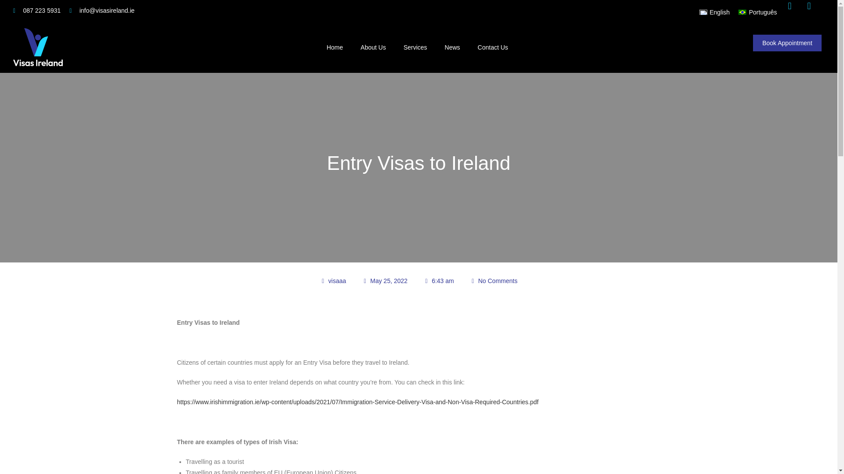  I want to click on News, so click(453, 47).